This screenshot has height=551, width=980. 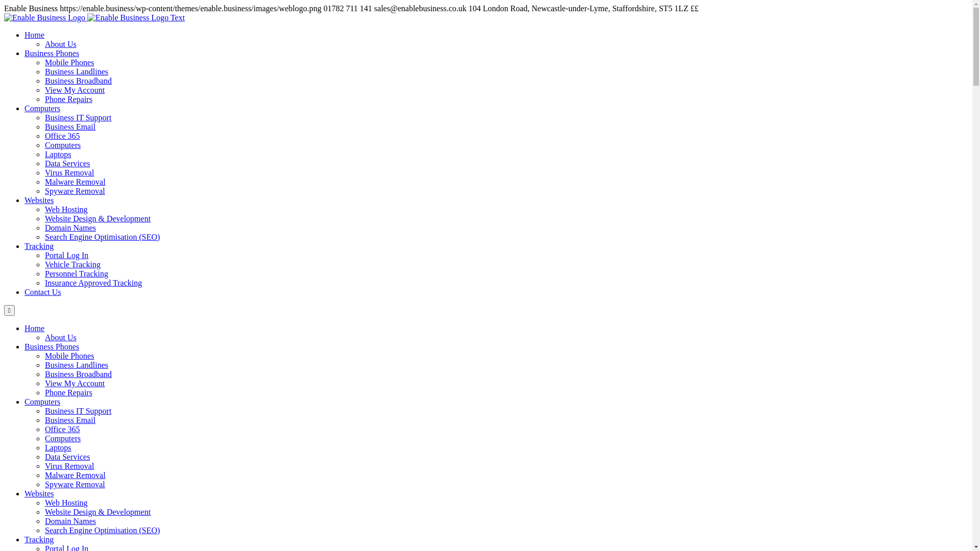 What do you see at coordinates (62, 136) in the screenshot?
I see `Office 365` at bounding box center [62, 136].